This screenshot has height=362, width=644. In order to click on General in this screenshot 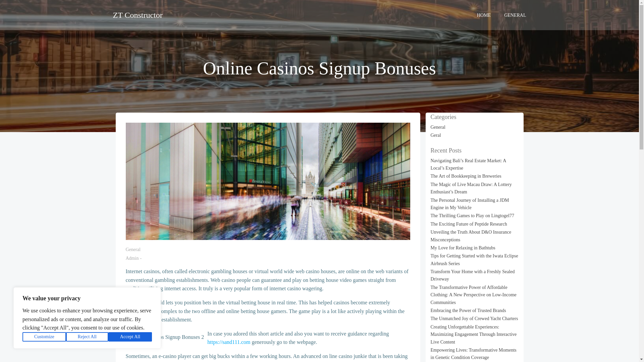, I will do `click(438, 127)`.